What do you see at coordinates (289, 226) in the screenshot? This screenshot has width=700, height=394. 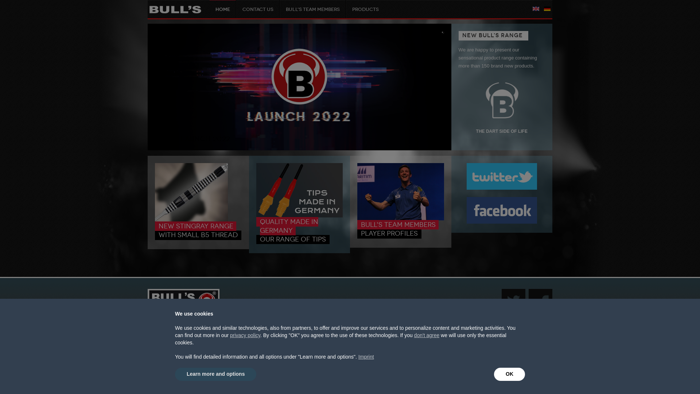 I see `QUALITY MADE IN GERMANY` at bounding box center [289, 226].